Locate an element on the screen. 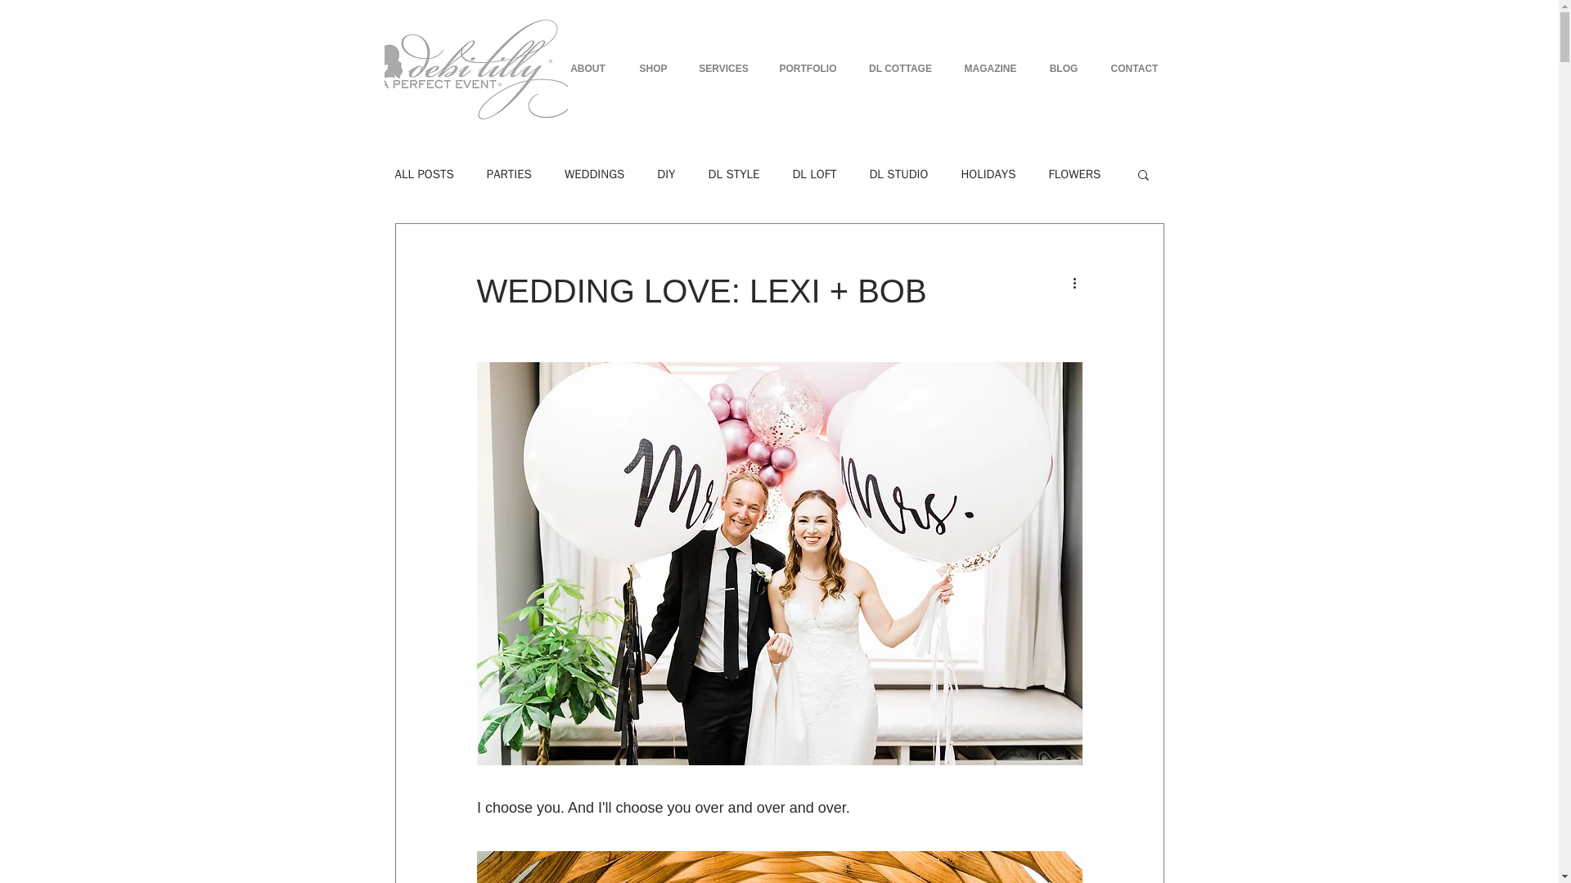  CONTACT is located at coordinates (1135, 69).